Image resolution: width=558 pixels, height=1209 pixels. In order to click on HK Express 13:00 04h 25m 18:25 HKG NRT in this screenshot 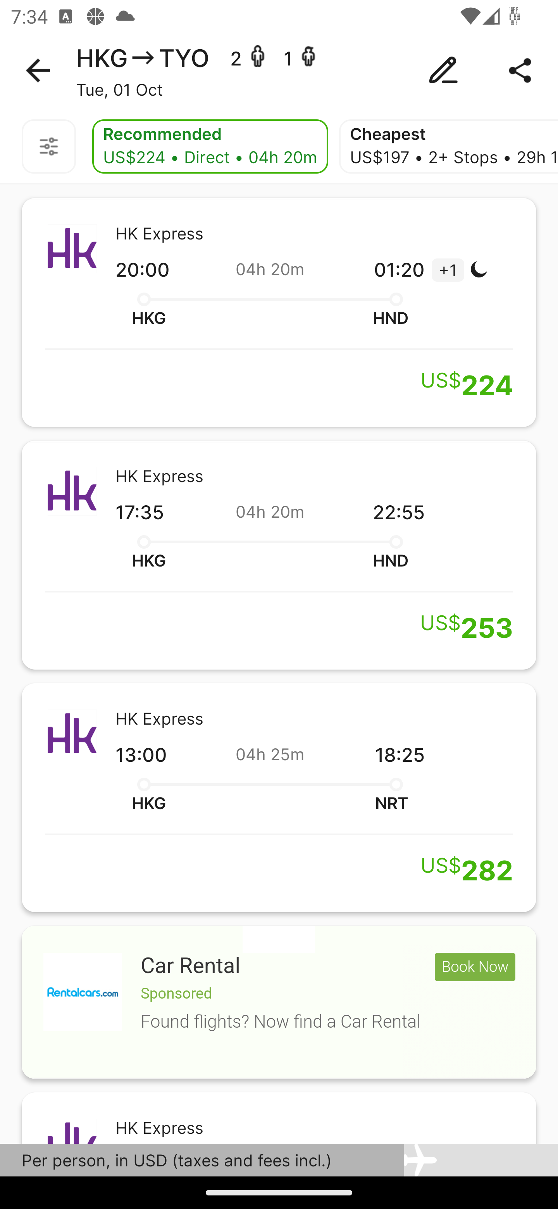, I will do `click(279, 797)`.